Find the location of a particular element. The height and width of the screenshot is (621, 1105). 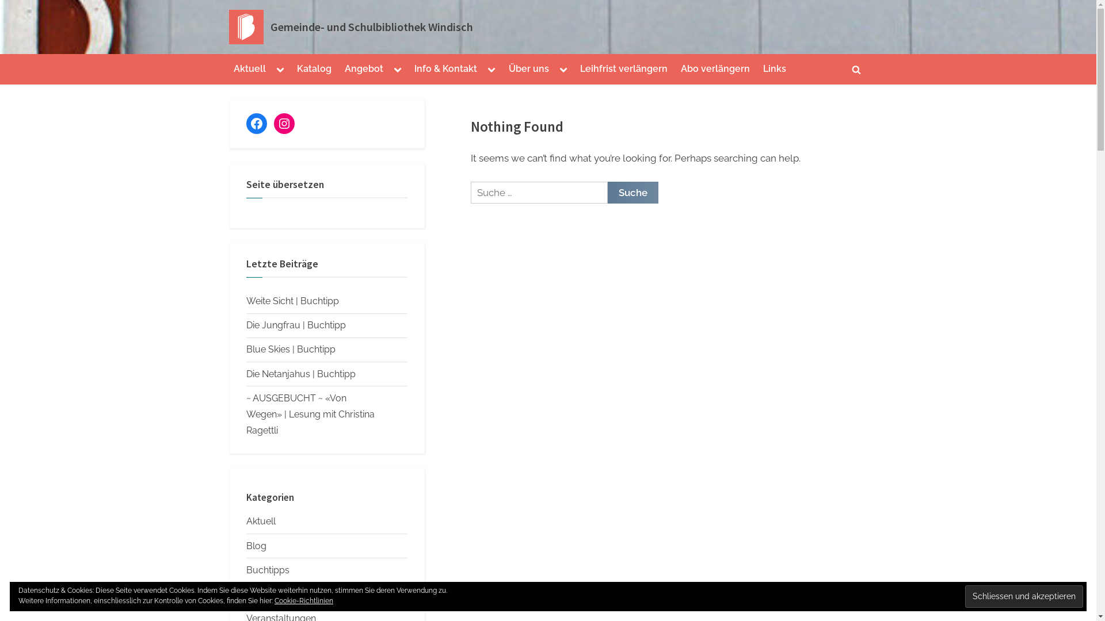

Toggle search form is located at coordinates (856, 70).